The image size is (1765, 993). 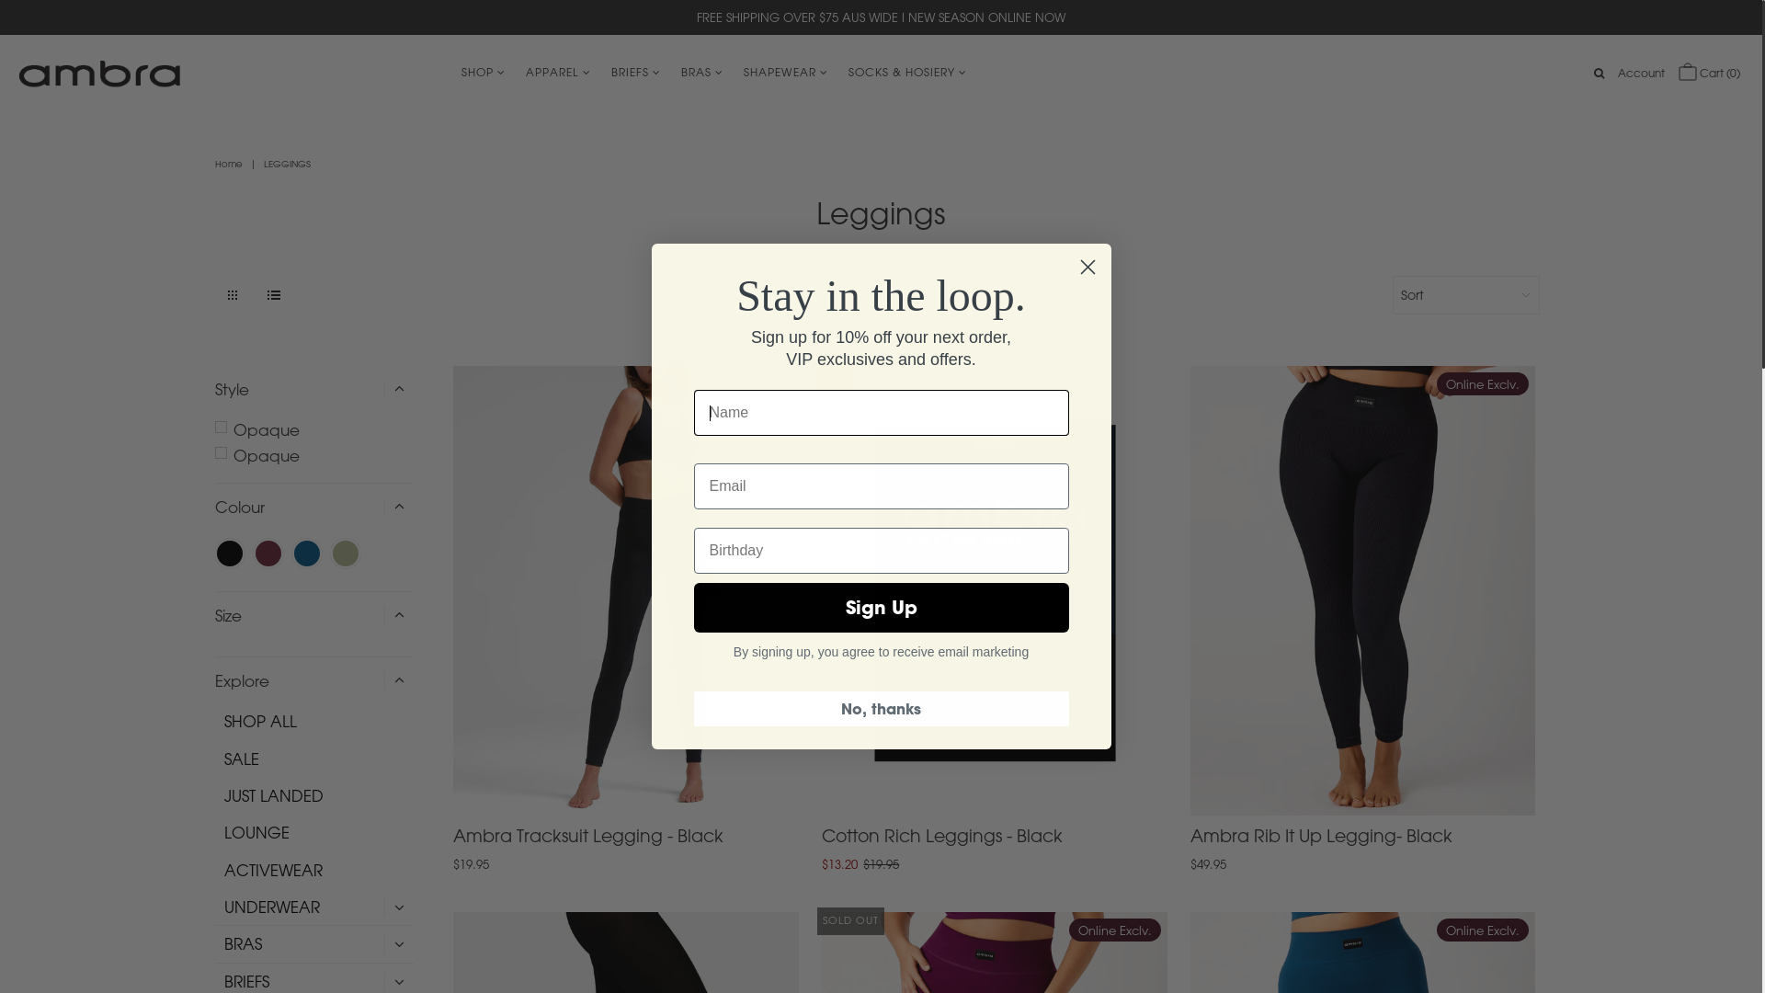 I want to click on Teal, so click(x=307, y=554).